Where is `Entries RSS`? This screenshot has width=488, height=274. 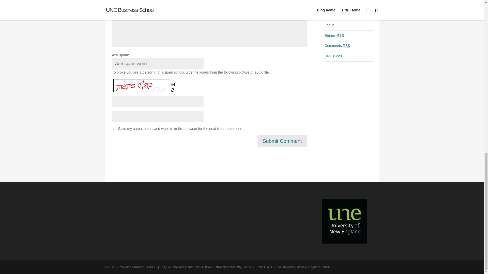
Entries RSS is located at coordinates (334, 35).